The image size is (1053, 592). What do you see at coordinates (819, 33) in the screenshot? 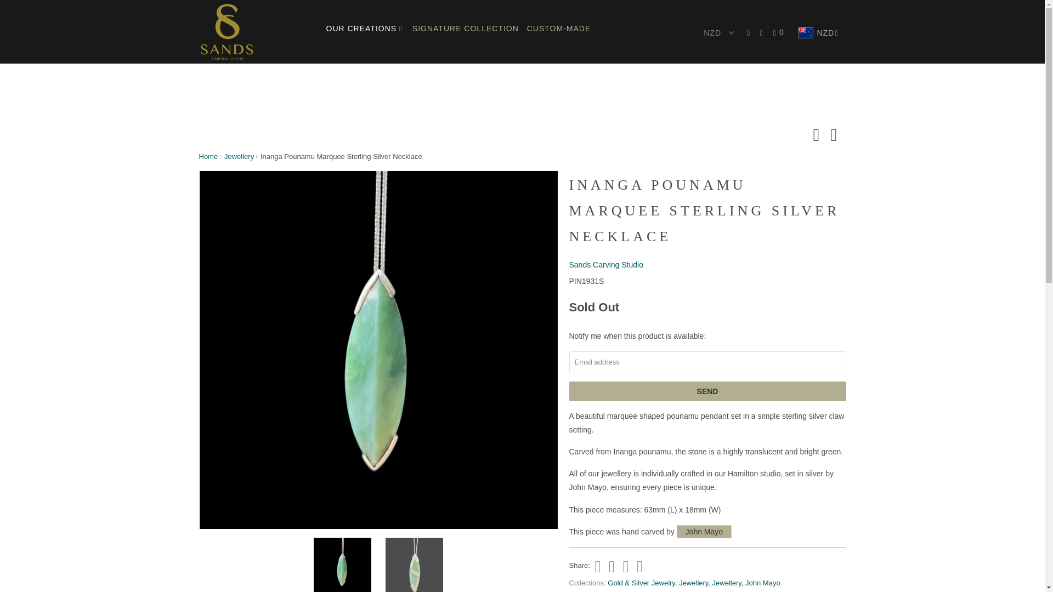
I see `NZD` at bounding box center [819, 33].